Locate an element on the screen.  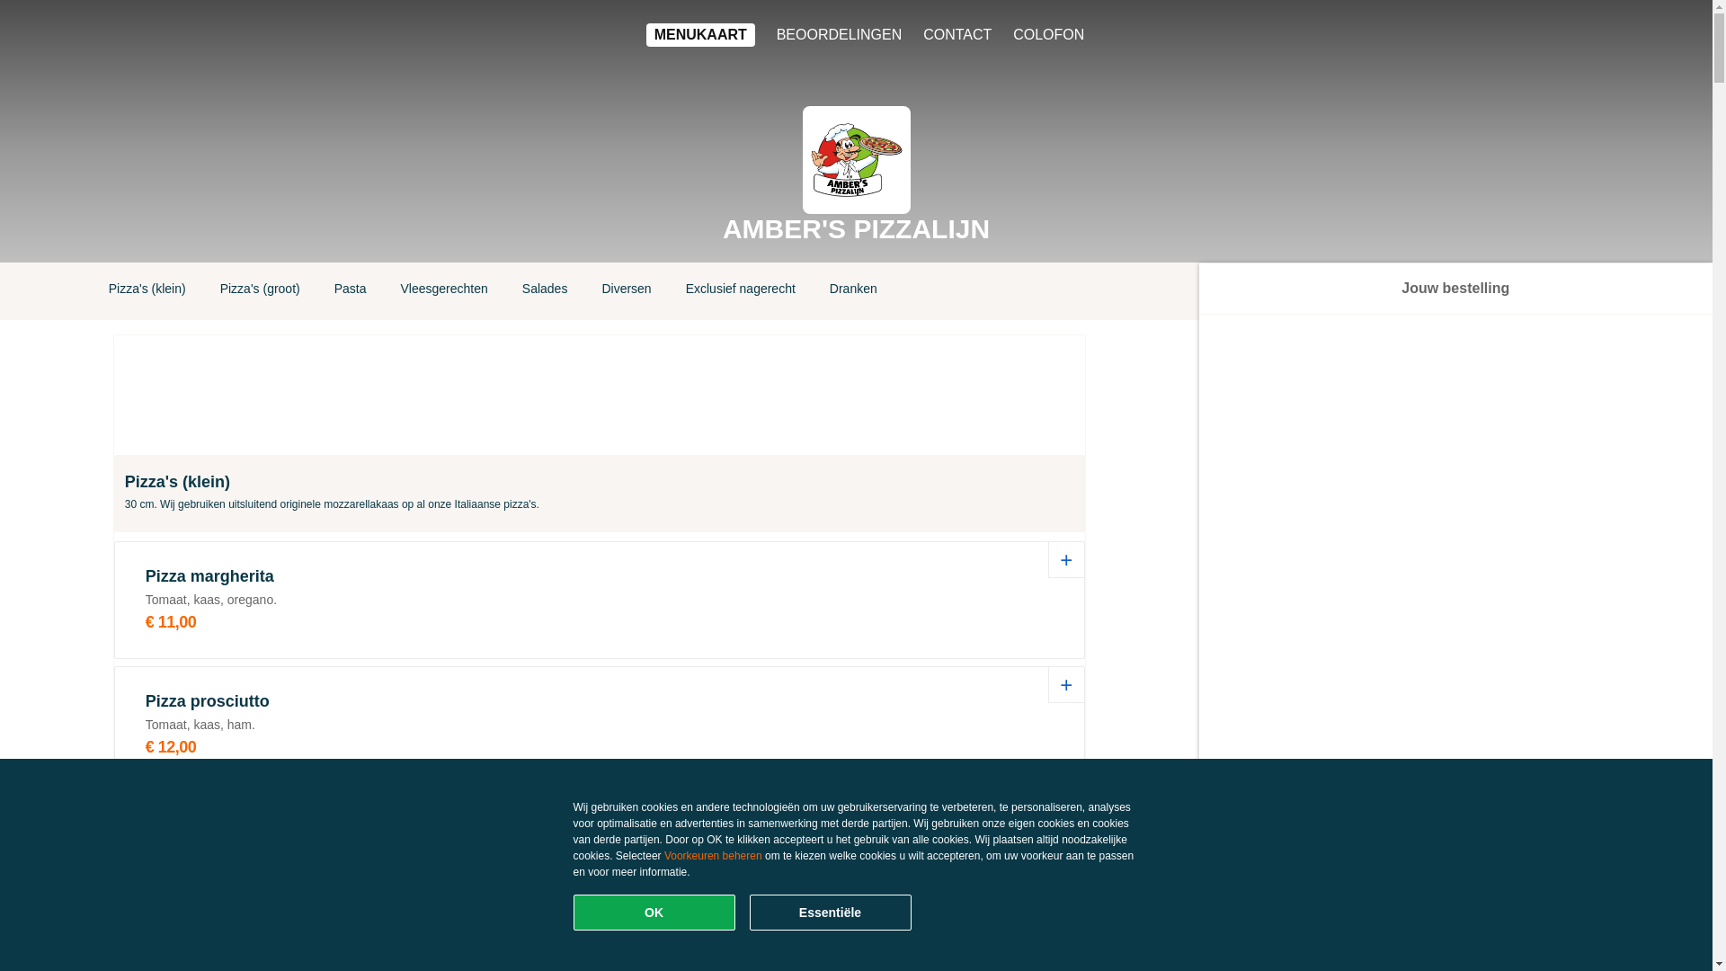
Pizza's (klein) is located at coordinates (147, 291).